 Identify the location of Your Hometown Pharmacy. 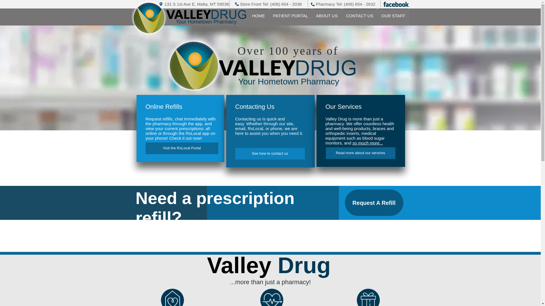
(206, 22).